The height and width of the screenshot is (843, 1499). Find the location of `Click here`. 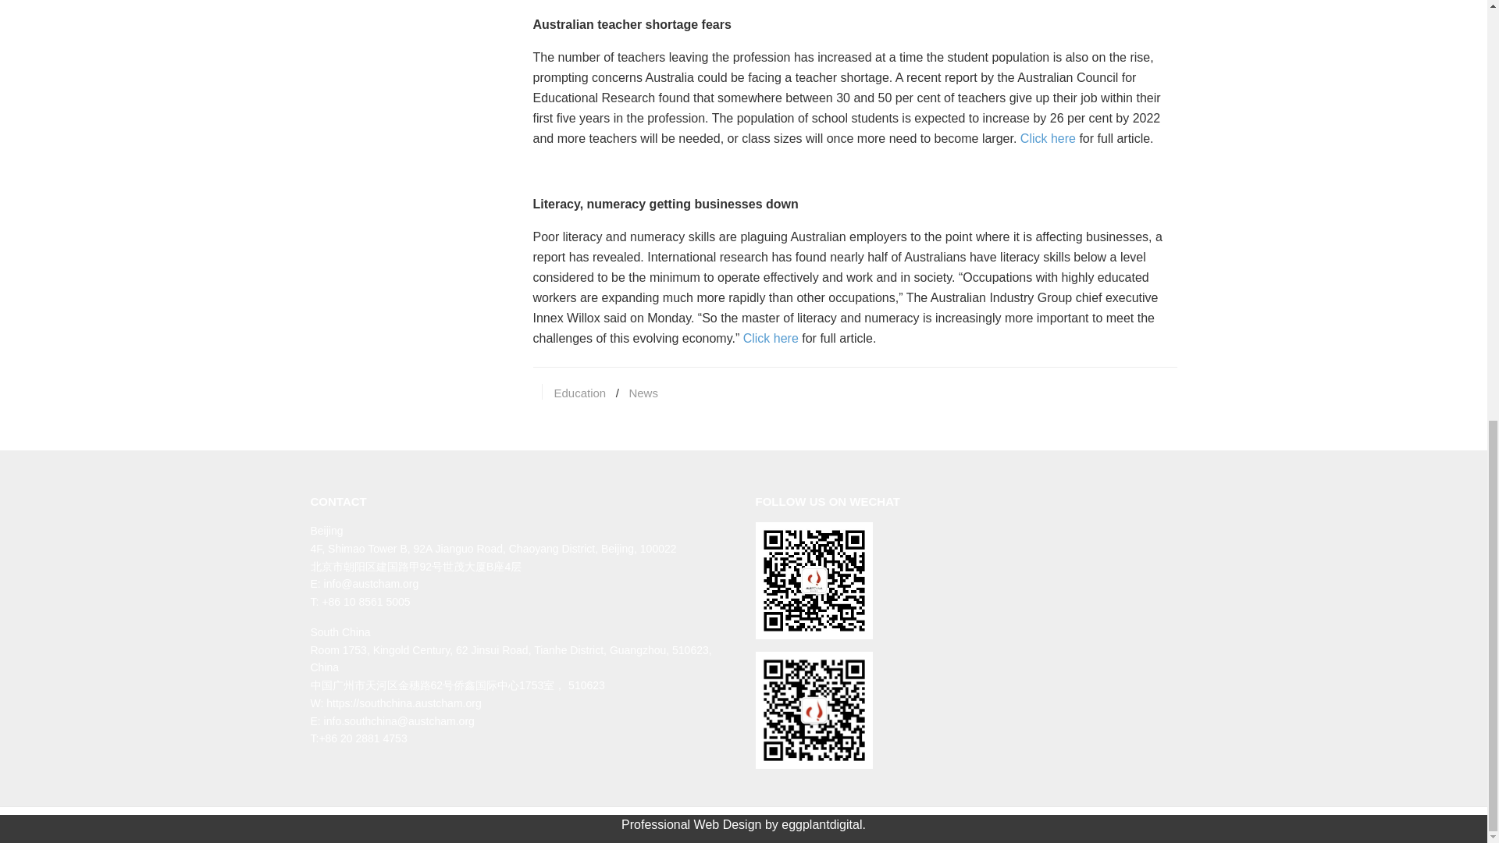

Click here is located at coordinates (771, 338).